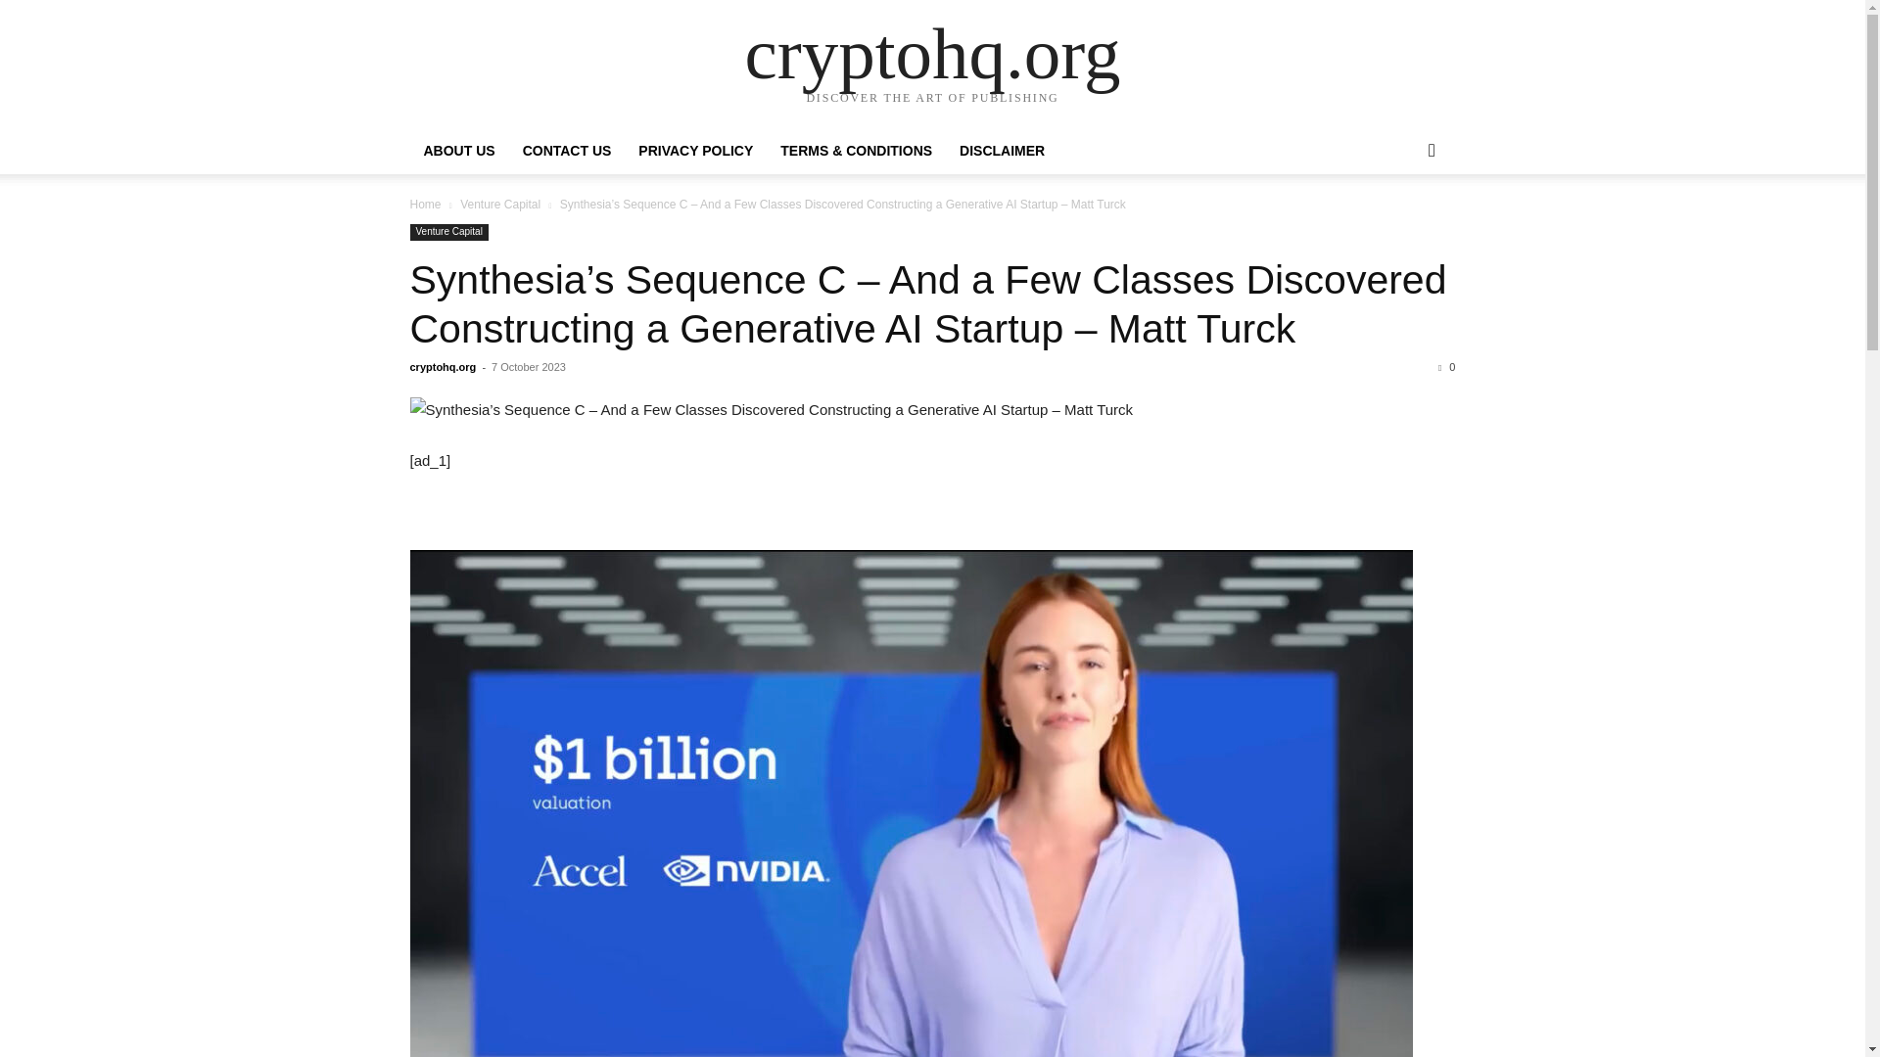 This screenshot has width=1880, height=1057. What do you see at coordinates (425, 204) in the screenshot?
I see `Home` at bounding box center [425, 204].